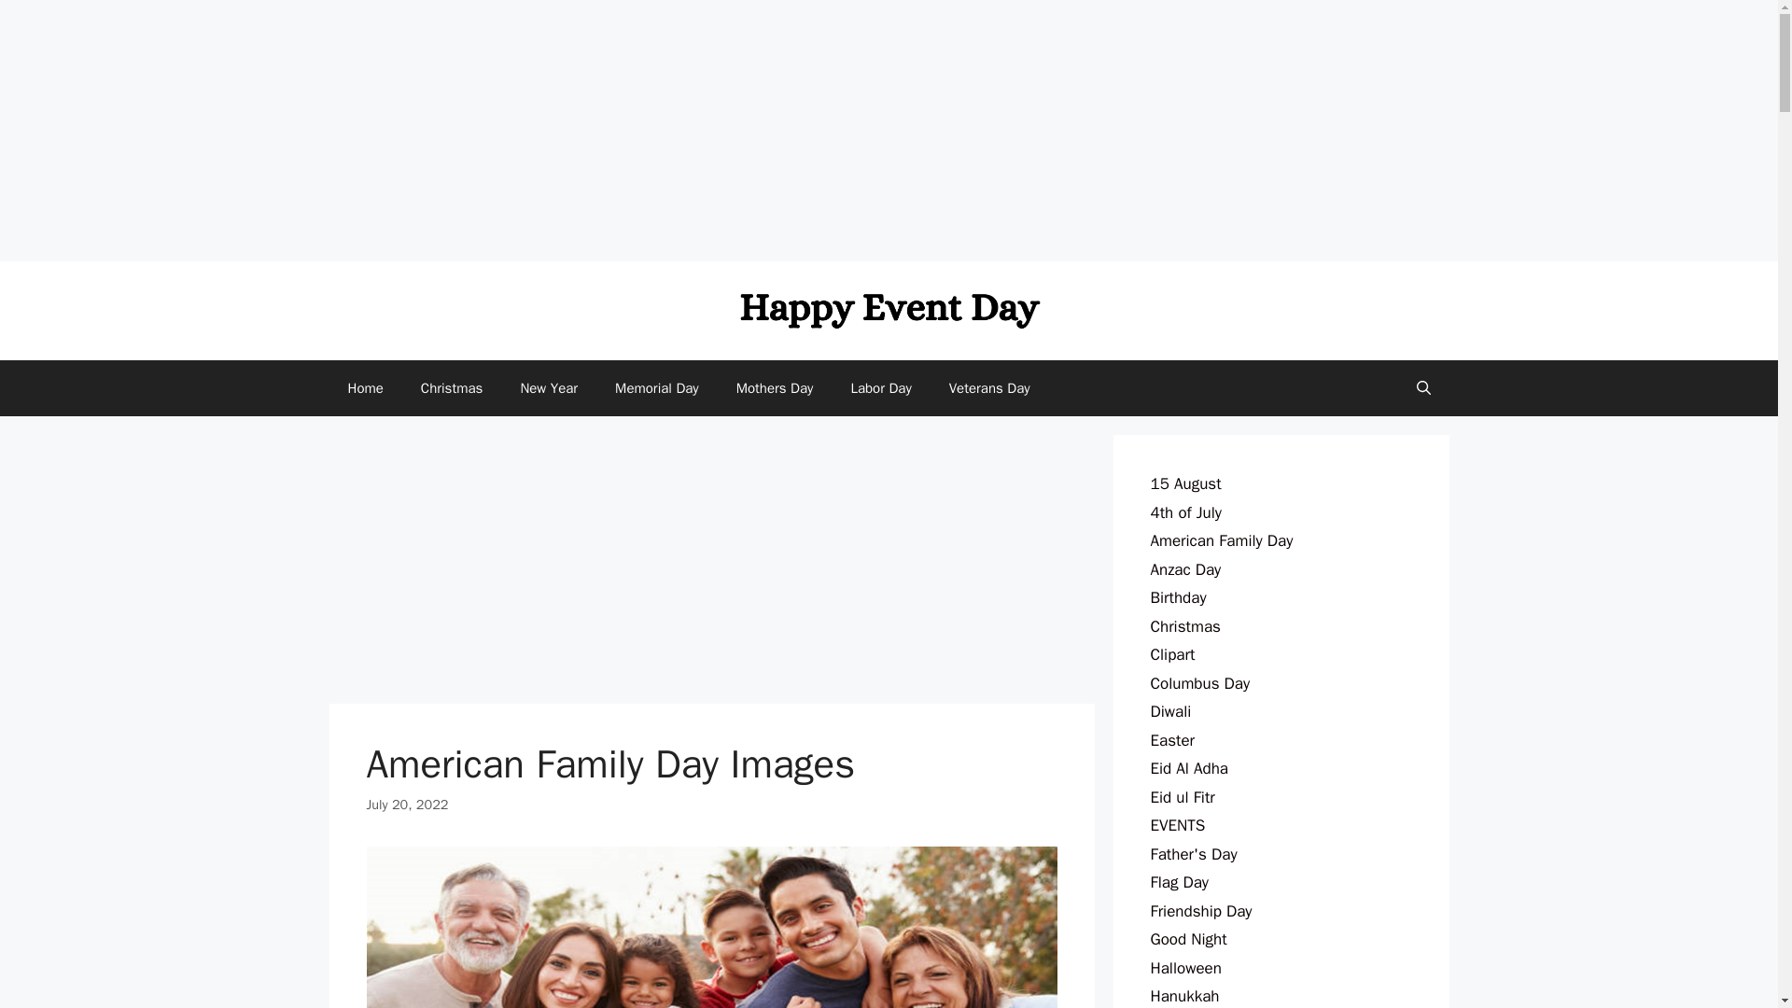  I want to click on Advertisement, so click(710, 566).